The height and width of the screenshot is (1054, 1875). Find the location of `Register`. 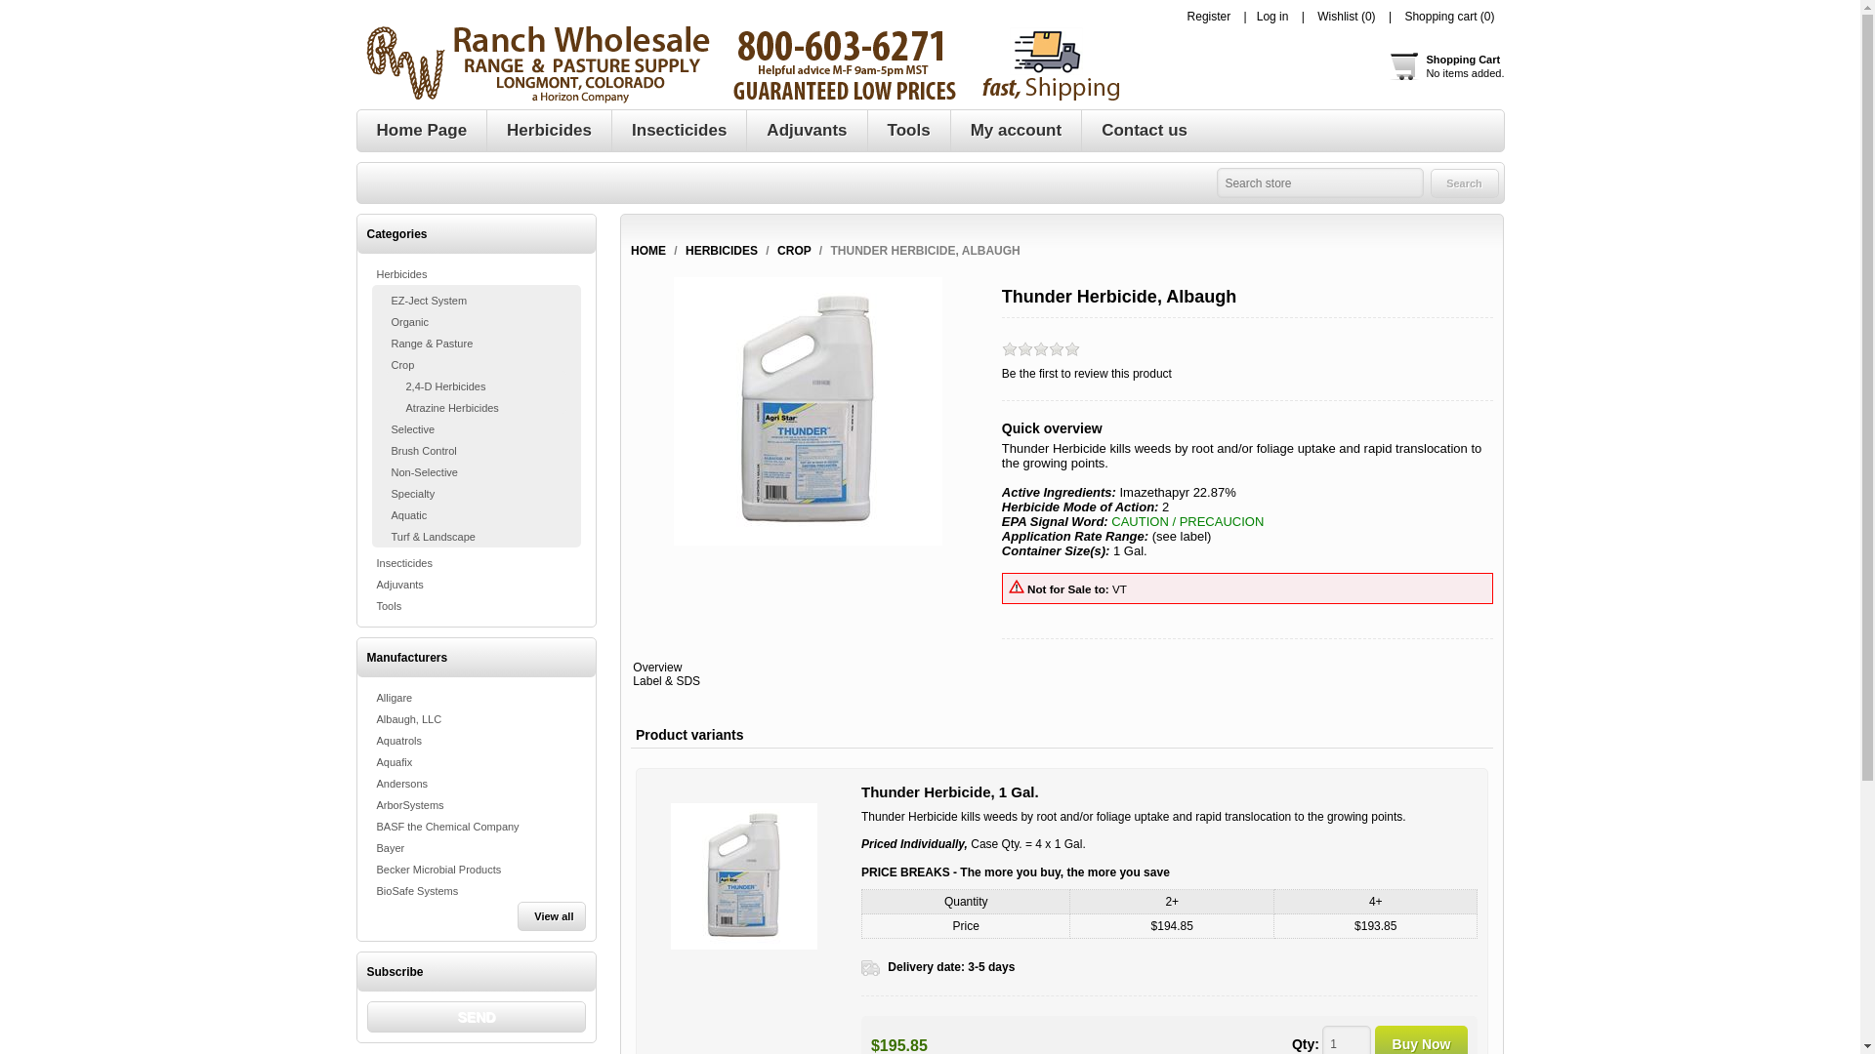

Register is located at coordinates (1445, 66).